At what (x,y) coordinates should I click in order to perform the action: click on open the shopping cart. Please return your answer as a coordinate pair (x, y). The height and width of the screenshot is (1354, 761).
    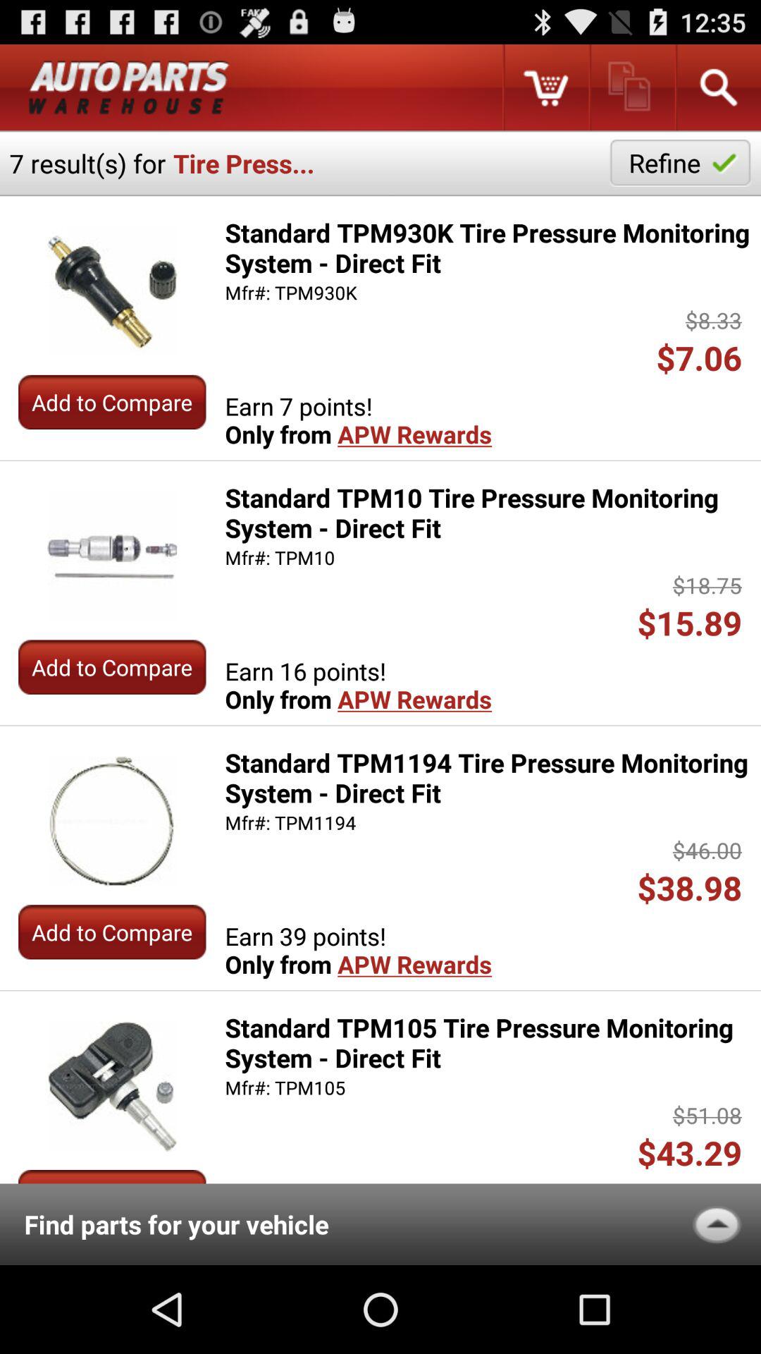
    Looking at the image, I should click on (545, 87).